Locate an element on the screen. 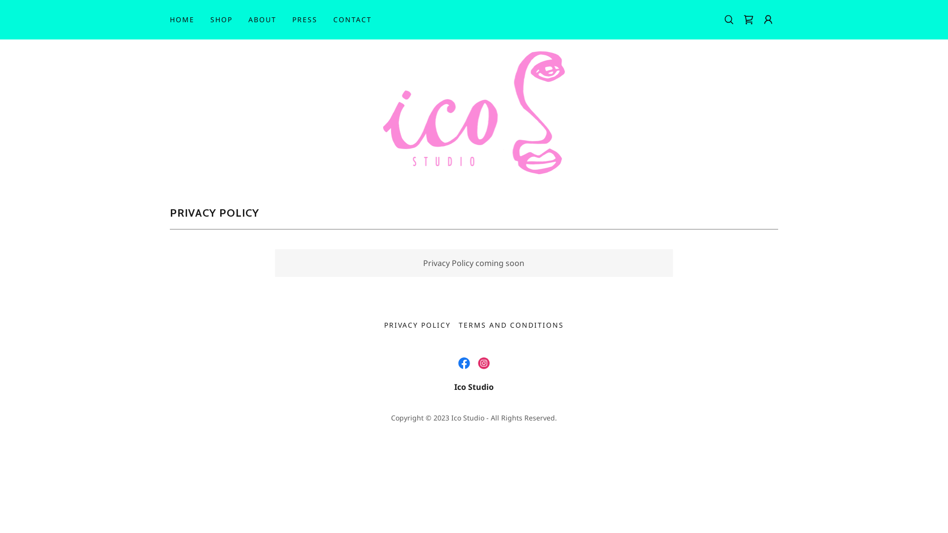 This screenshot has width=948, height=533. HOME is located at coordinates (182, 20).